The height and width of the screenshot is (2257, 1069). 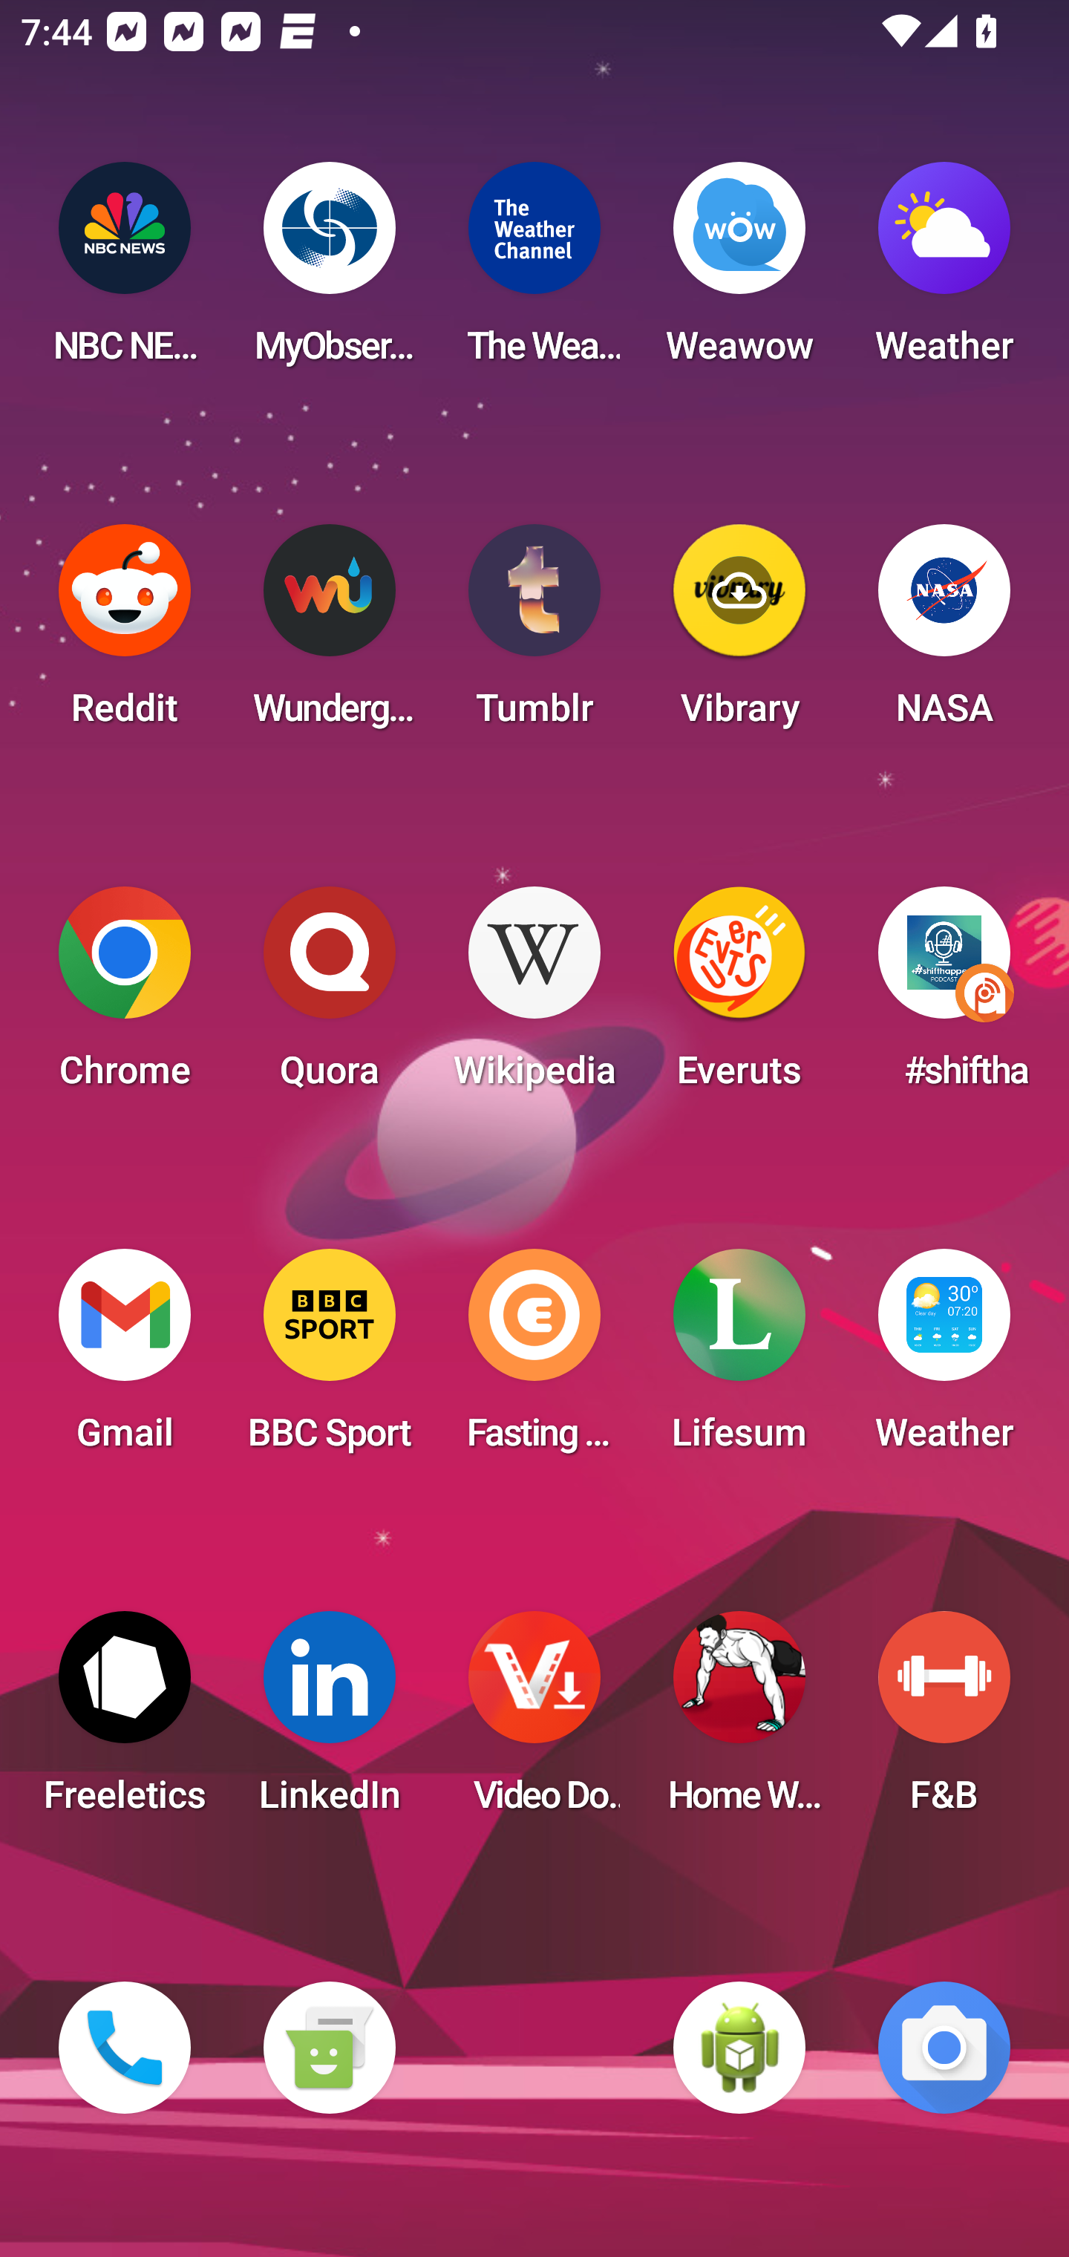 What do you see at coordinates (944, 1359) in the screenshot?
I see `Weather` at bounding box center [944, 1359].